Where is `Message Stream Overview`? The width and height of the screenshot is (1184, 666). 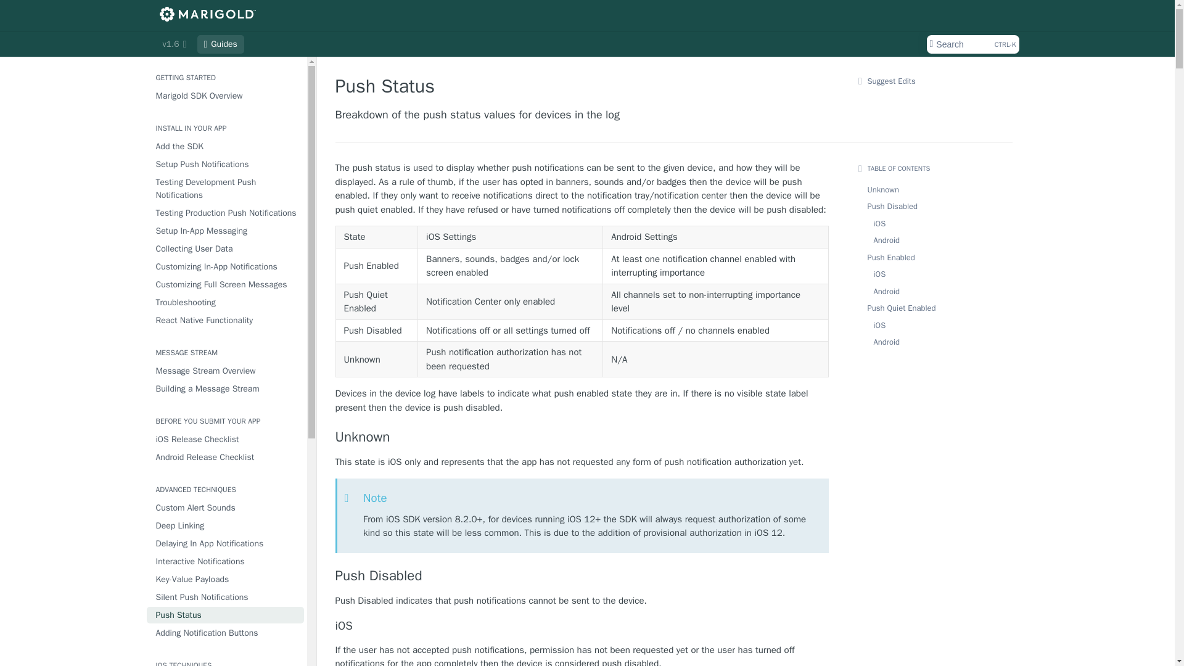
Message Stream Overview is located at coordinates (226, 370).